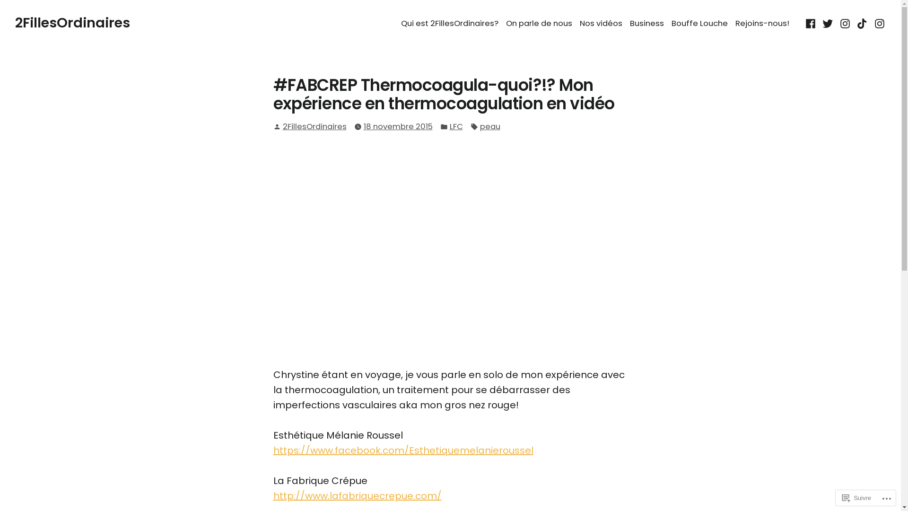  What do you see at coordinates (403, 450) in the screenshot?
I see `https://www.facebook.com/Esthetiquemelanieroussel` at bounding box center [403, 450].